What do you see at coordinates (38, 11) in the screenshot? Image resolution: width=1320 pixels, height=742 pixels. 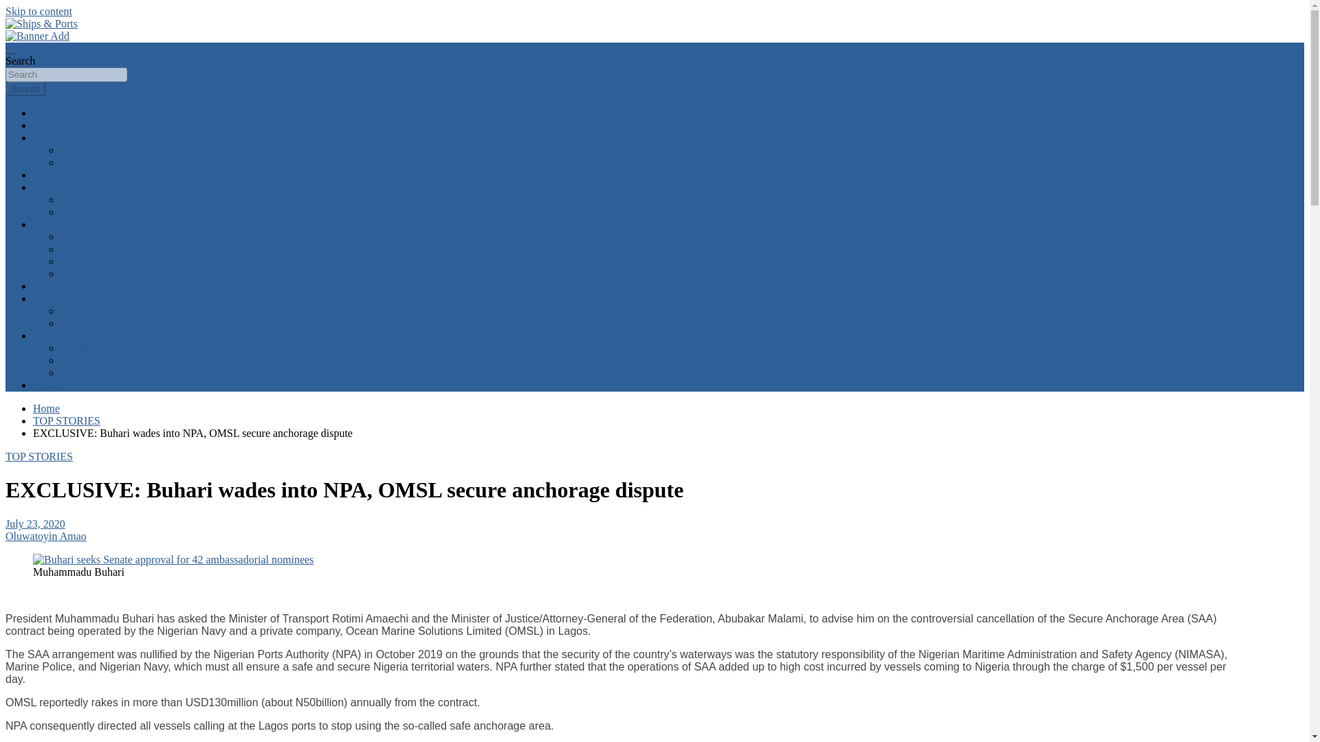 I see `Skip to content` at bounding box center [38, 11].